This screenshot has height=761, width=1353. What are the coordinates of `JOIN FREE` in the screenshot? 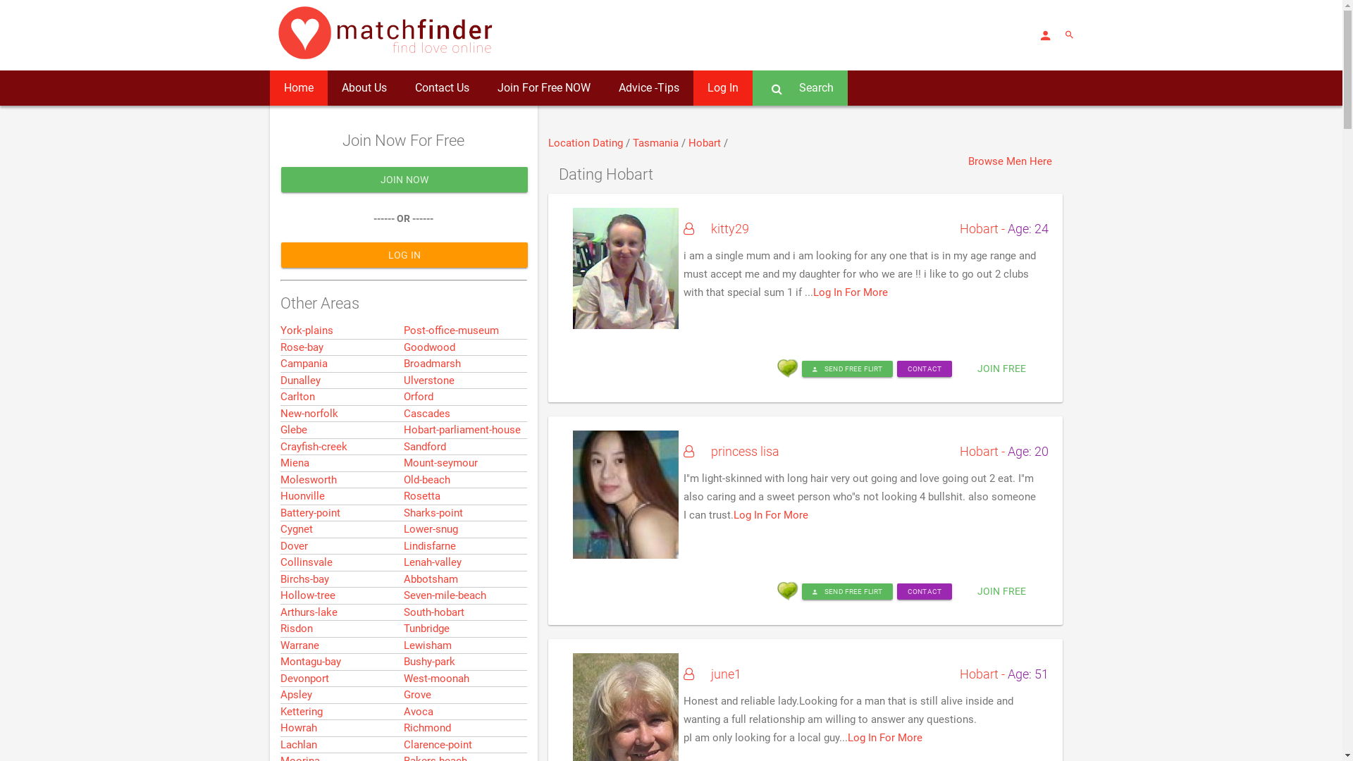 It's located at (1002, 590).